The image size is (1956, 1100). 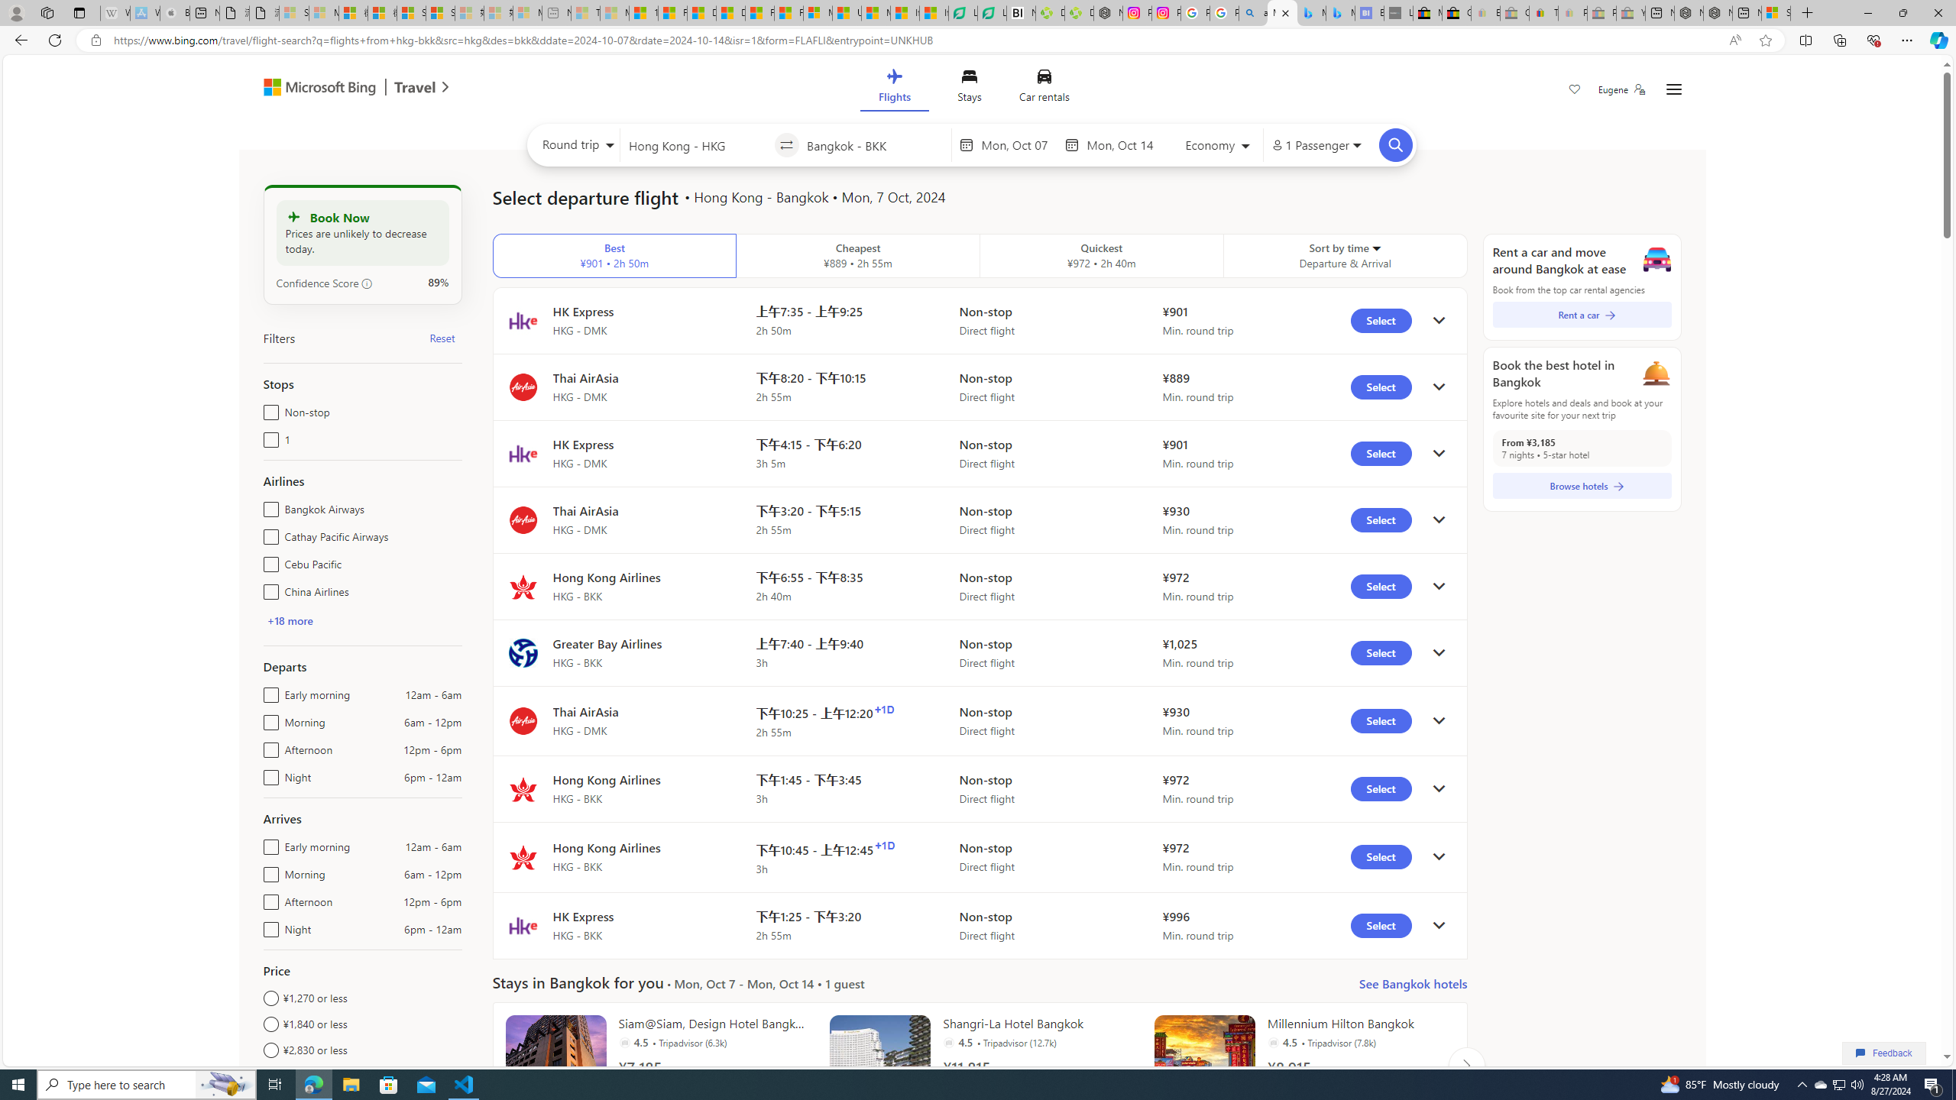 What do you see at coordinates (1601, 13) in the screenshot?
I see `Press Room - eBay Inc. - Sleeping` at bounding box center [1601, 13].